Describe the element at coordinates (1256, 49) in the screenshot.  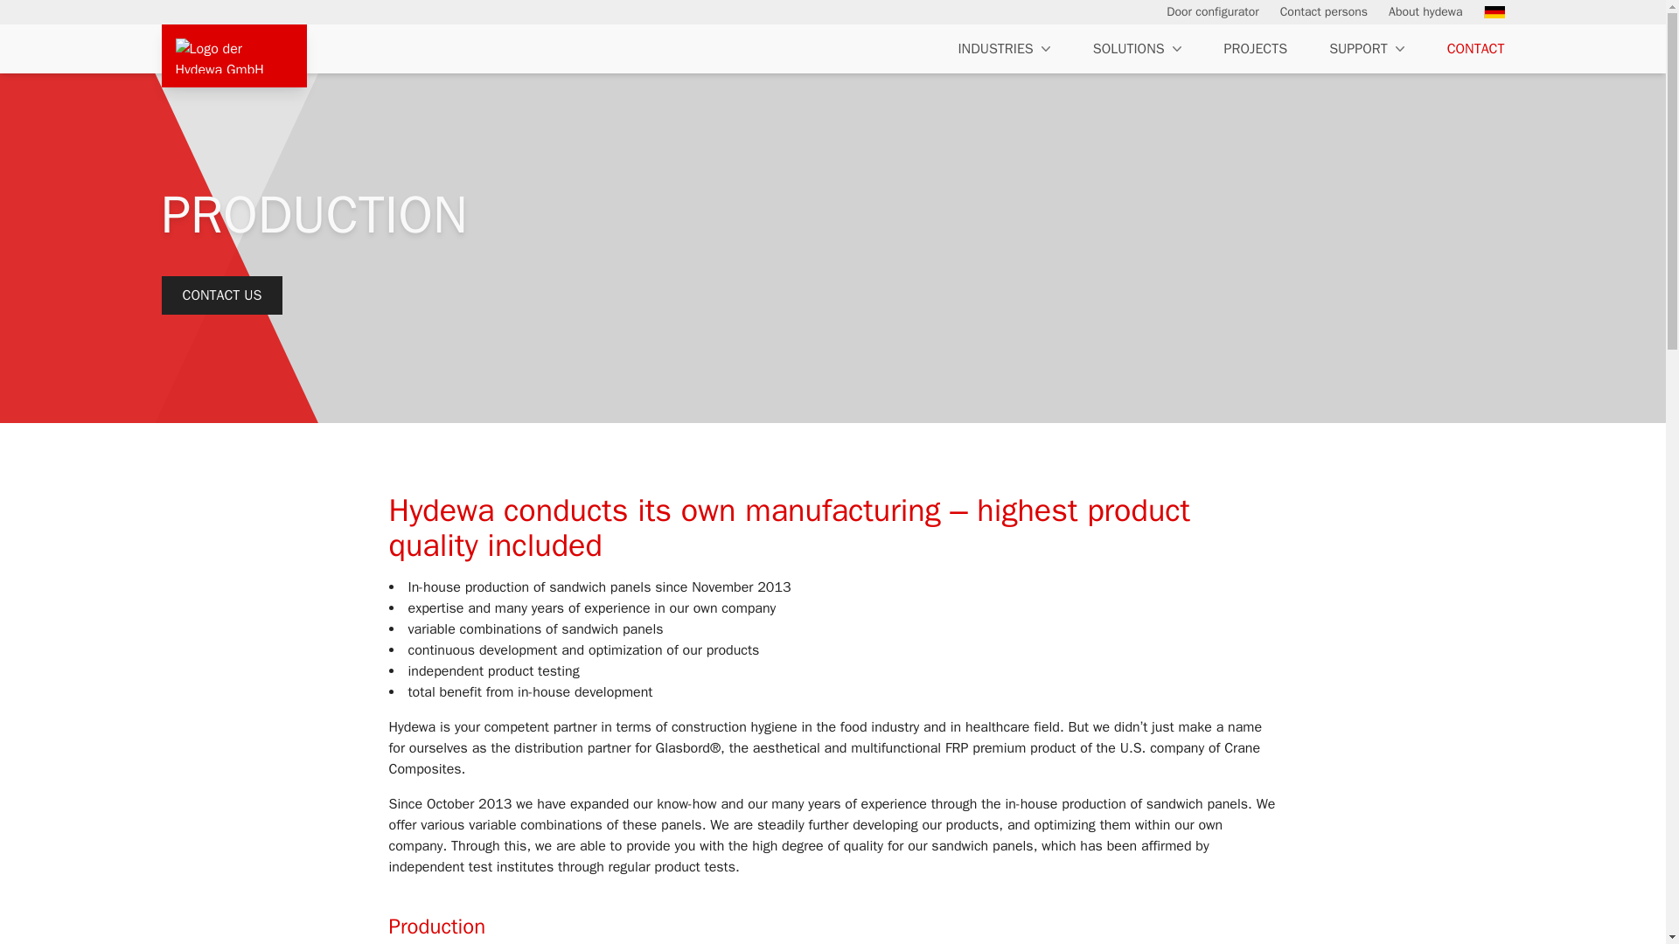
I see `PROJECTS` at that location.